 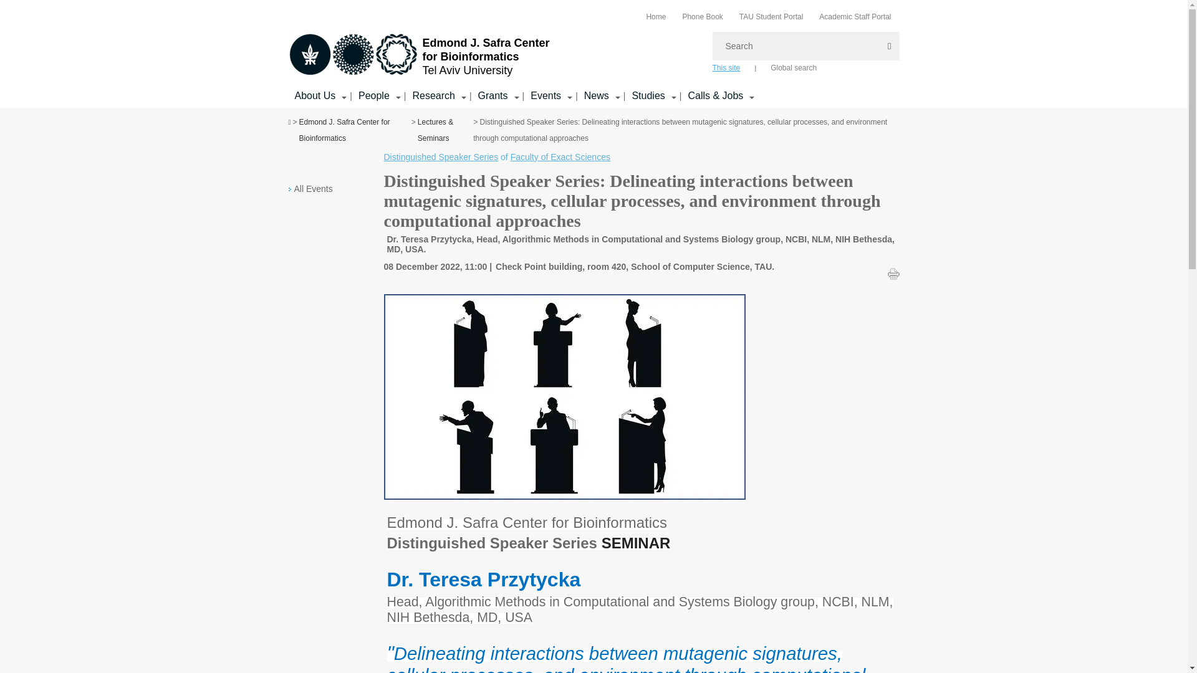 What do you see at coordinates (854, 16) in the screenshot?
I see `Academic Staff Portal` at bounding box center [854, 16].